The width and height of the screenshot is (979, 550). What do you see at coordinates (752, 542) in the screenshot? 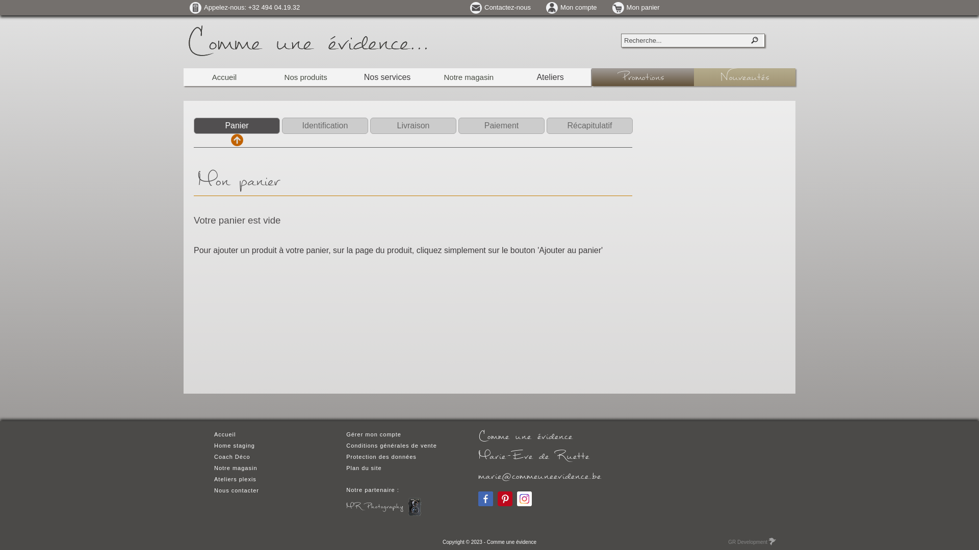
I see `GR Development` at bounding box center [752, 542].